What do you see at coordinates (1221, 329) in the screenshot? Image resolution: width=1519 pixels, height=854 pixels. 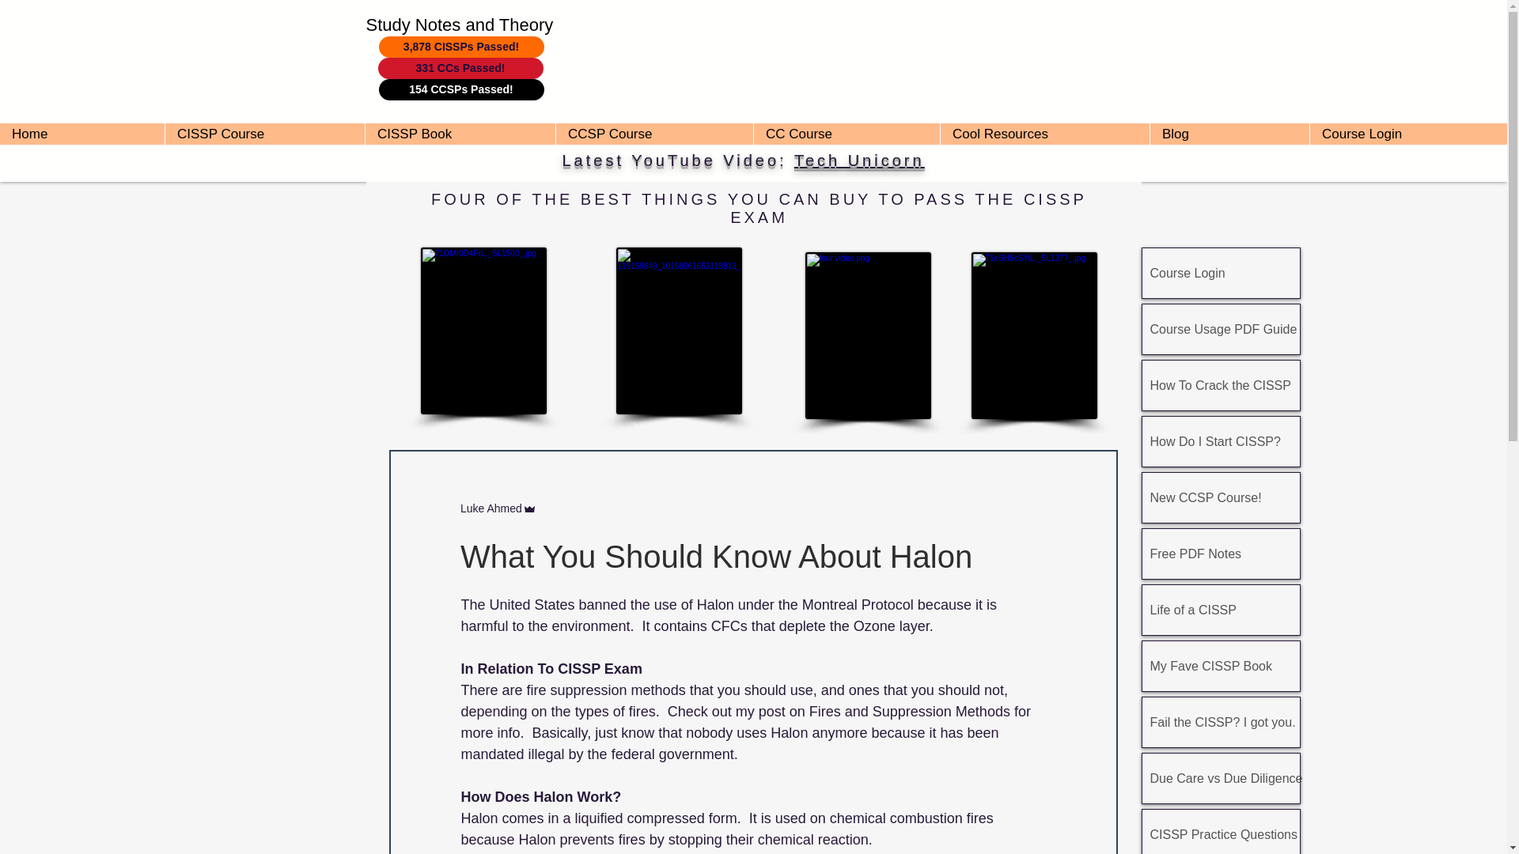 I see `Course Usage PDF Guide` at bounding box center [1221, 329].